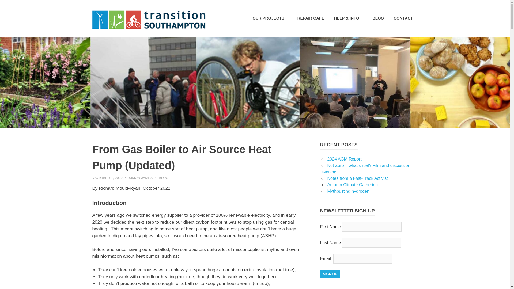  I want to click on Sign up, so click(330, 274).